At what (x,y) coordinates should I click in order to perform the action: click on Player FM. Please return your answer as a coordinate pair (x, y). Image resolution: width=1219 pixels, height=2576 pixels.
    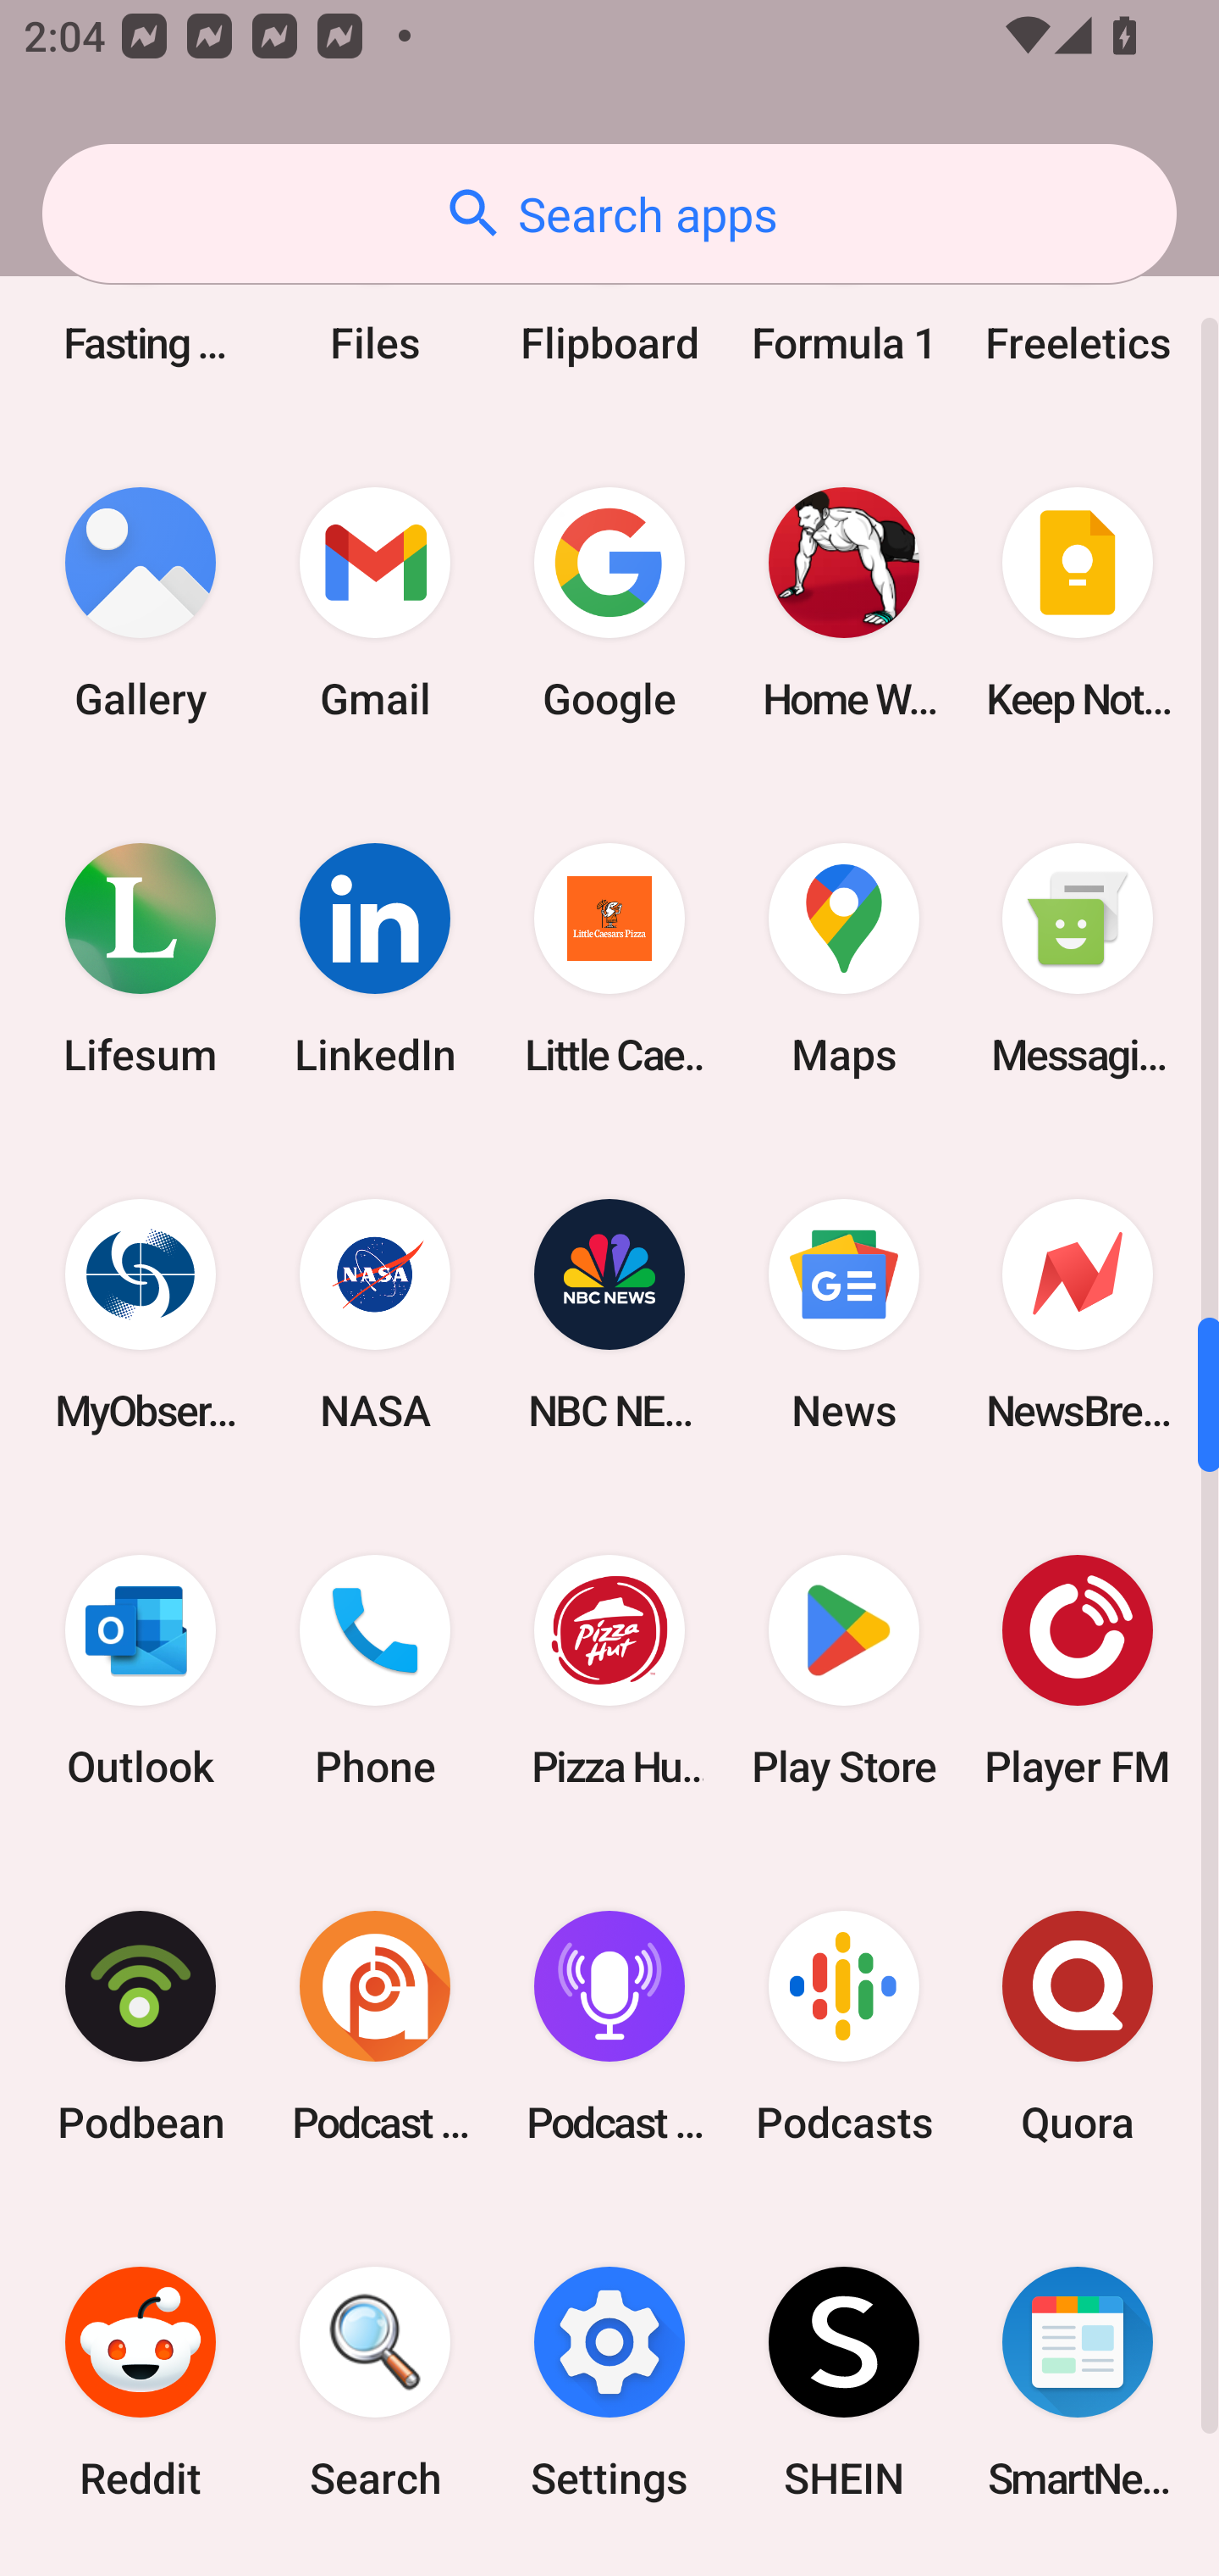
    Looking at the image, I should click on (1078, 1671).